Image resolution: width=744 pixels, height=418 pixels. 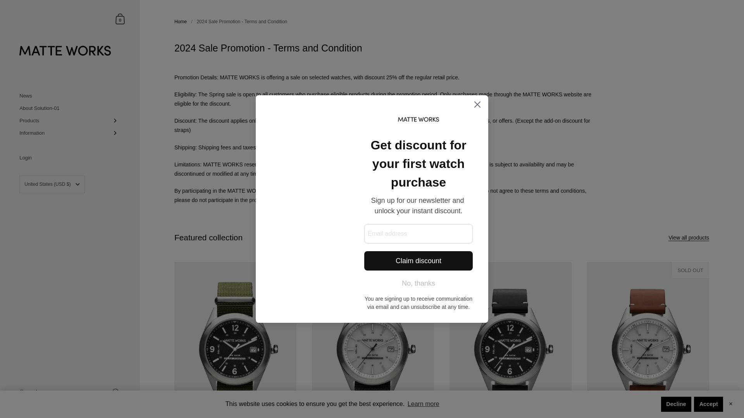 What do you see at coordinates (70, 133) in the screenshot?
I see `Login` at bounding box center [70, 133].